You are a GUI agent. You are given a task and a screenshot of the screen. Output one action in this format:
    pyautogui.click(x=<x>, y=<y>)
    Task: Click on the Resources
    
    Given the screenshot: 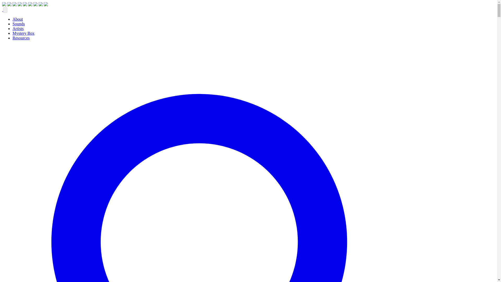 What is the action you would take?
    pyautogui.click(x=21, y=38)
    